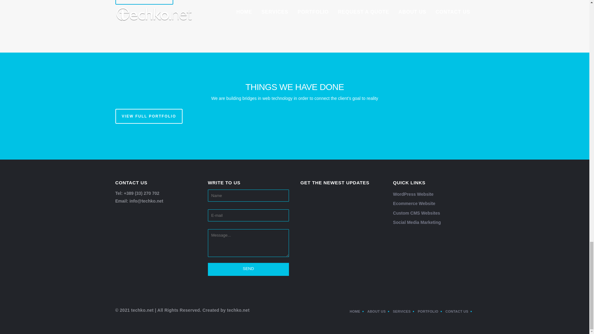 The width and height of the screenshot is (594, 334). What do you see at coordinates (144, 2) in the screenshot?
I see `REQUEST A QUOTE` at bounding box center [144, 2].